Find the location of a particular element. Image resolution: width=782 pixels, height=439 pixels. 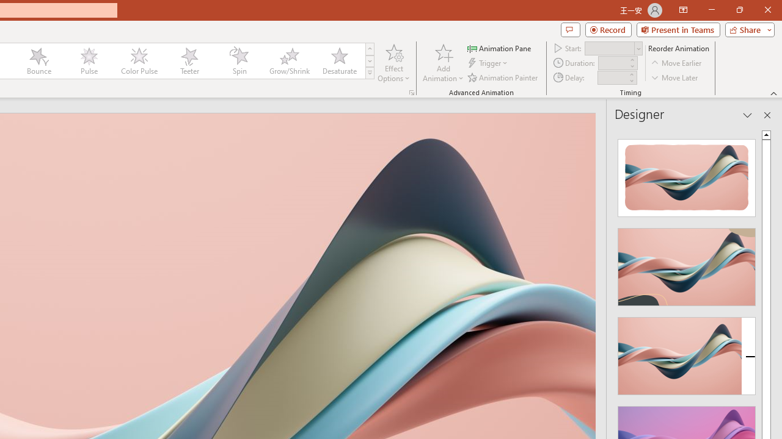

Ribbon Display Options is located at coordinates (683, 10).